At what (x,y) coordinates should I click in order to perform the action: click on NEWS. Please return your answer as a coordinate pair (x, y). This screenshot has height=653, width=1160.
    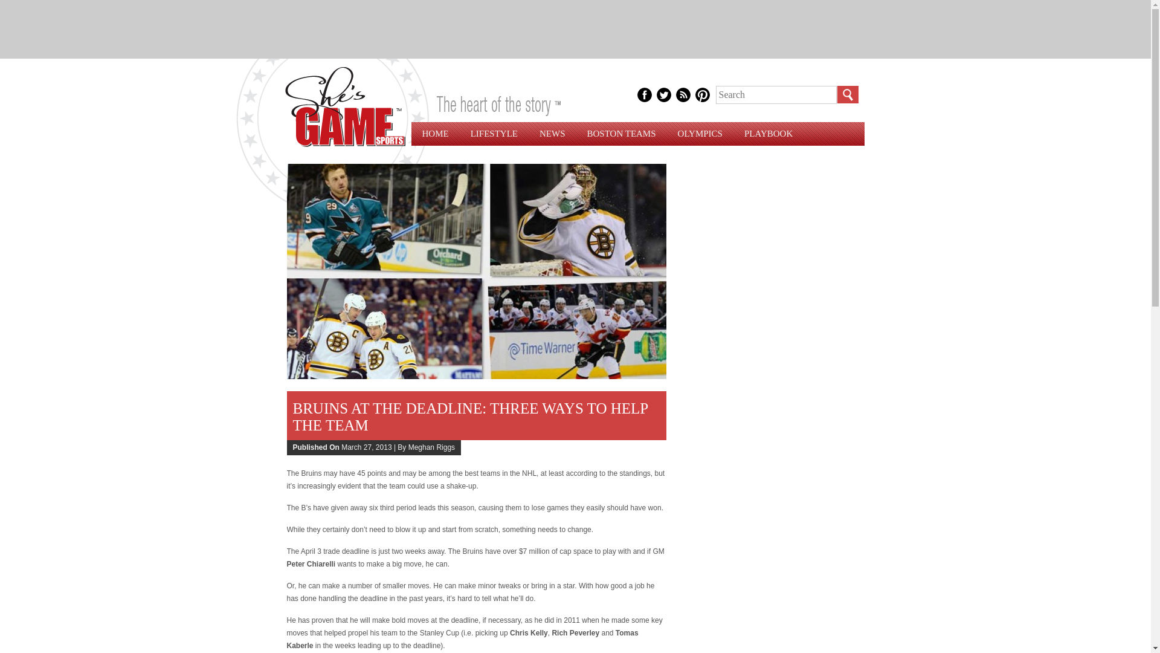
    Looking at the image, I should click on (552, 133).